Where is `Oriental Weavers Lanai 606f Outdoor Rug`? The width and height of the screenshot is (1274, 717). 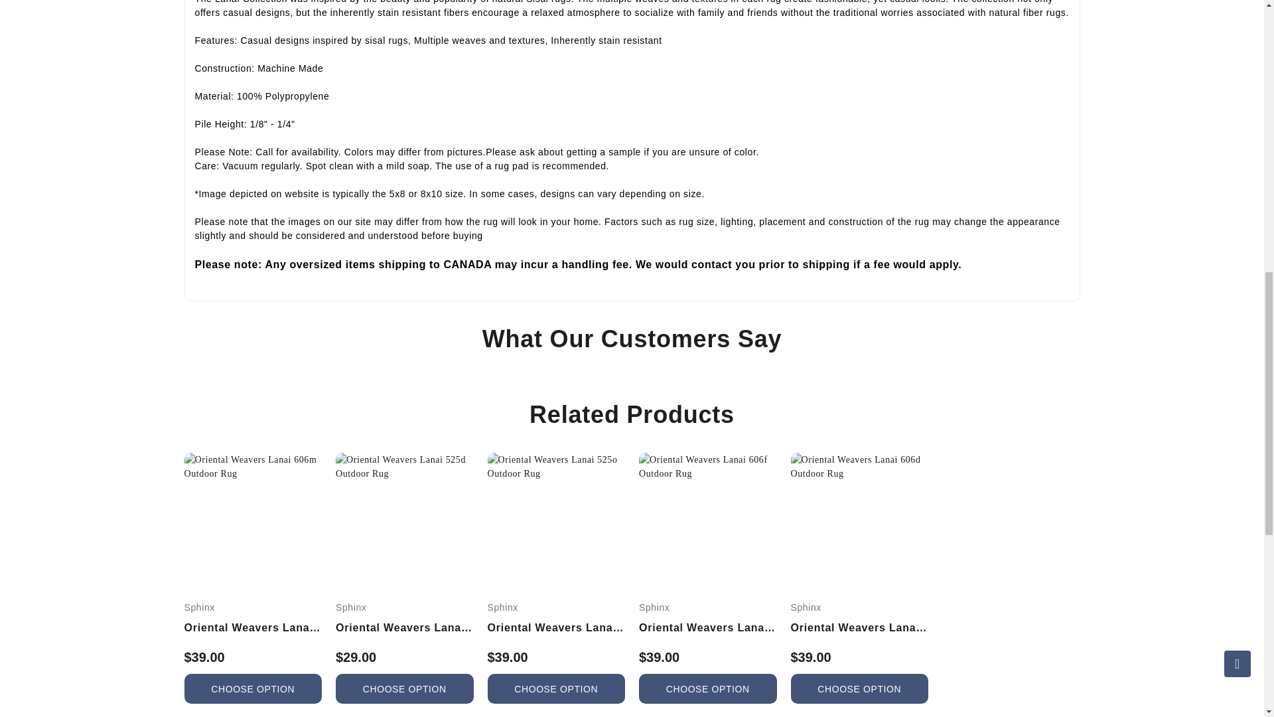 Oriental Weavers Lanai 606f Outdoor Rug is located at coordinates (708, 466).